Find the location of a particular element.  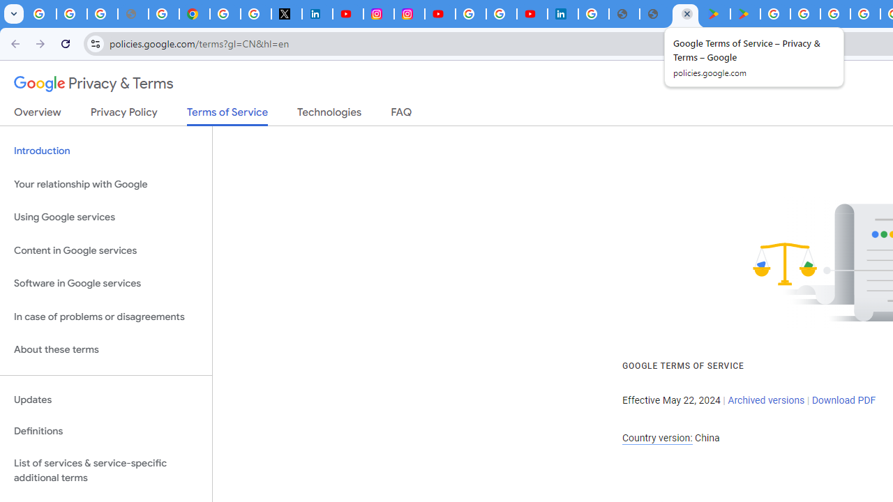

Search tabs is located at coordinates (14, 14).